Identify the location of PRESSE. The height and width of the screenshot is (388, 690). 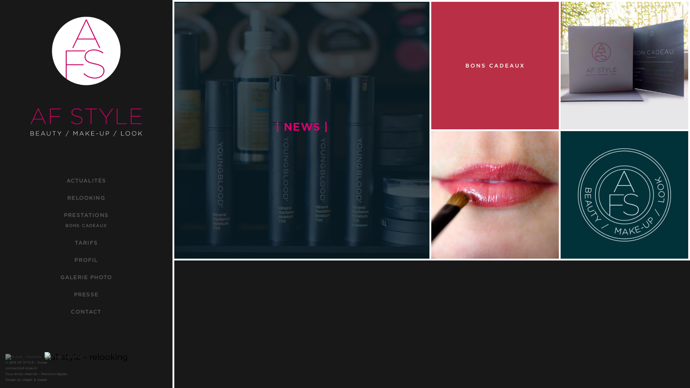
(86, 295).